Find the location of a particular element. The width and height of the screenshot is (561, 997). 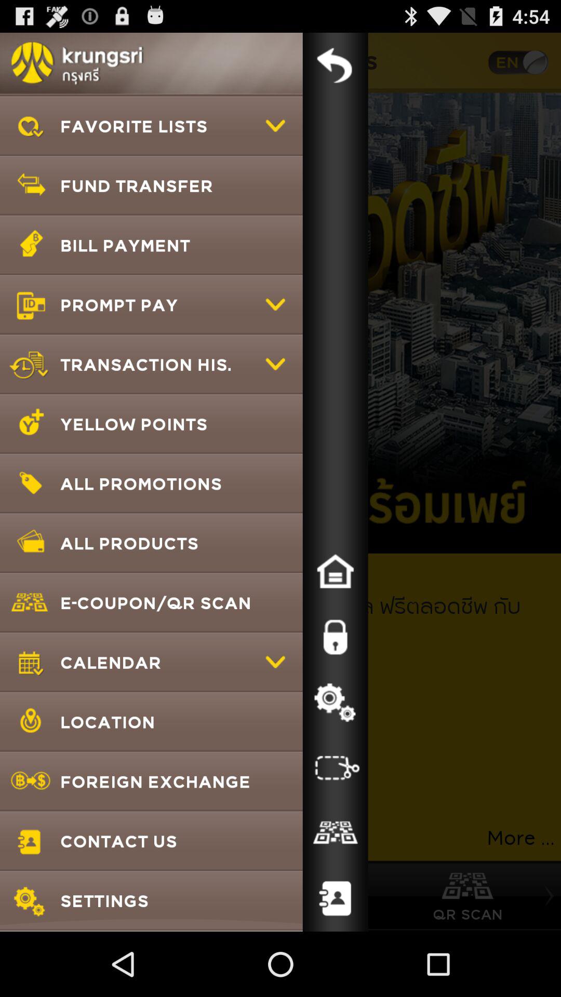

click icon to the right of foreign exchange app is located at coordinates (335, 833).